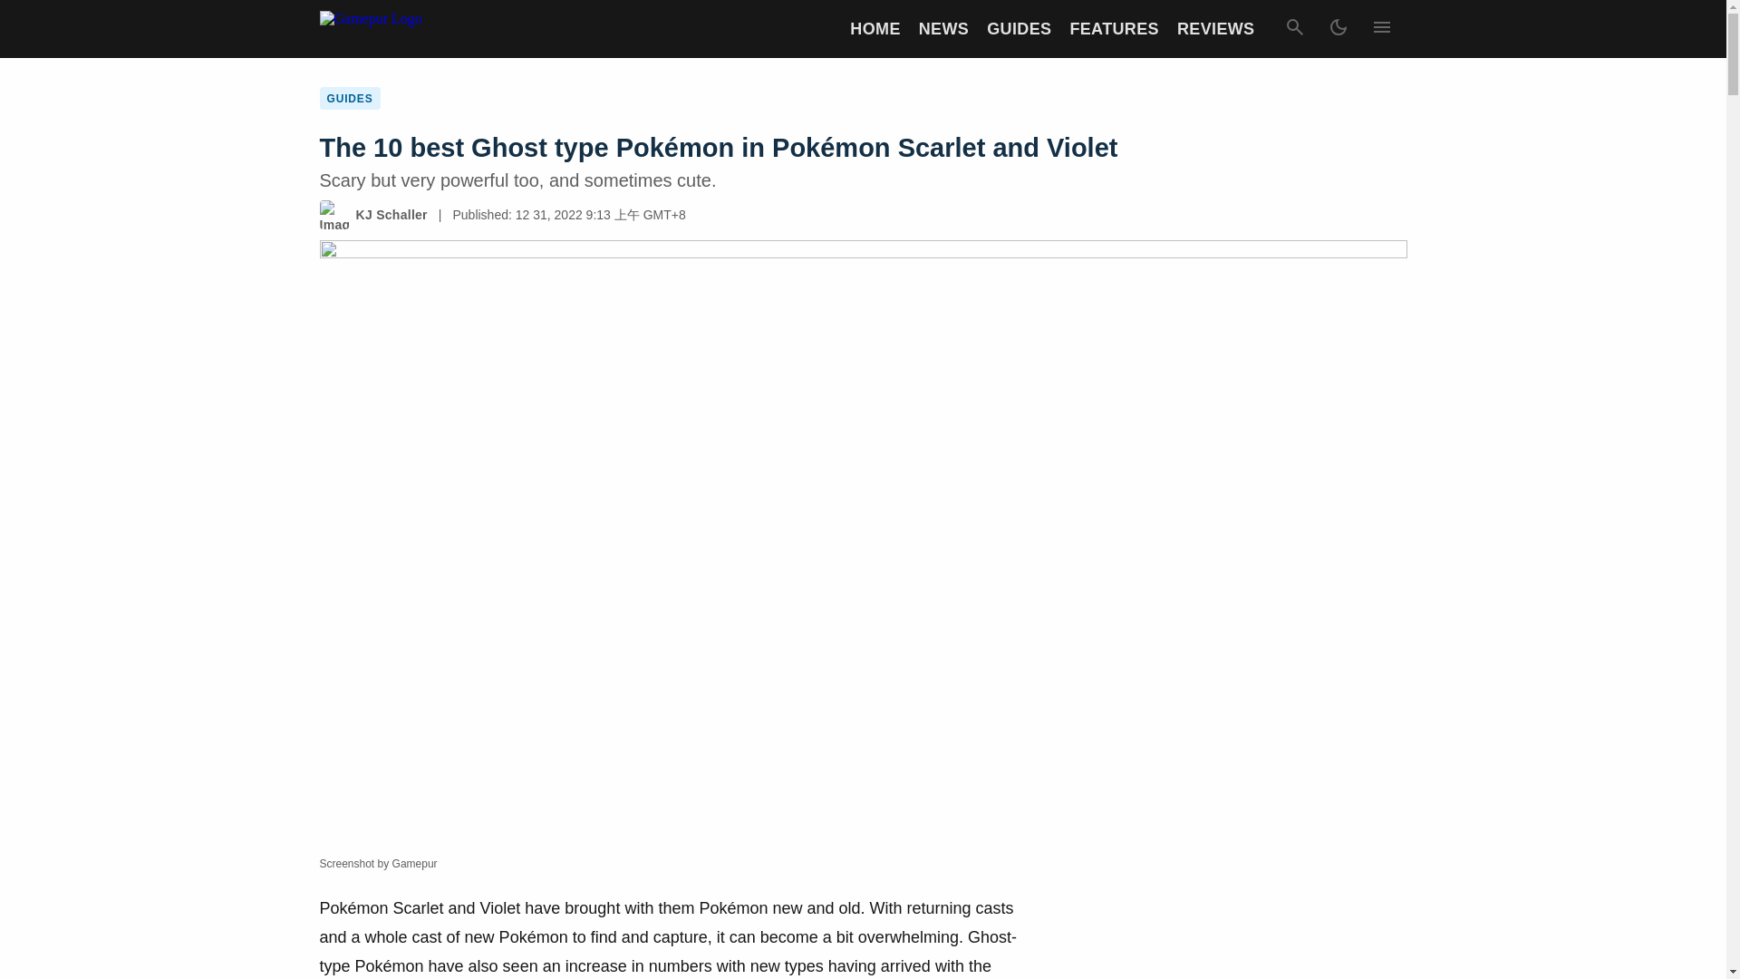 This screenshot has width=1740, height=979. I want to click on Dark Mode, so click(1337, 29).